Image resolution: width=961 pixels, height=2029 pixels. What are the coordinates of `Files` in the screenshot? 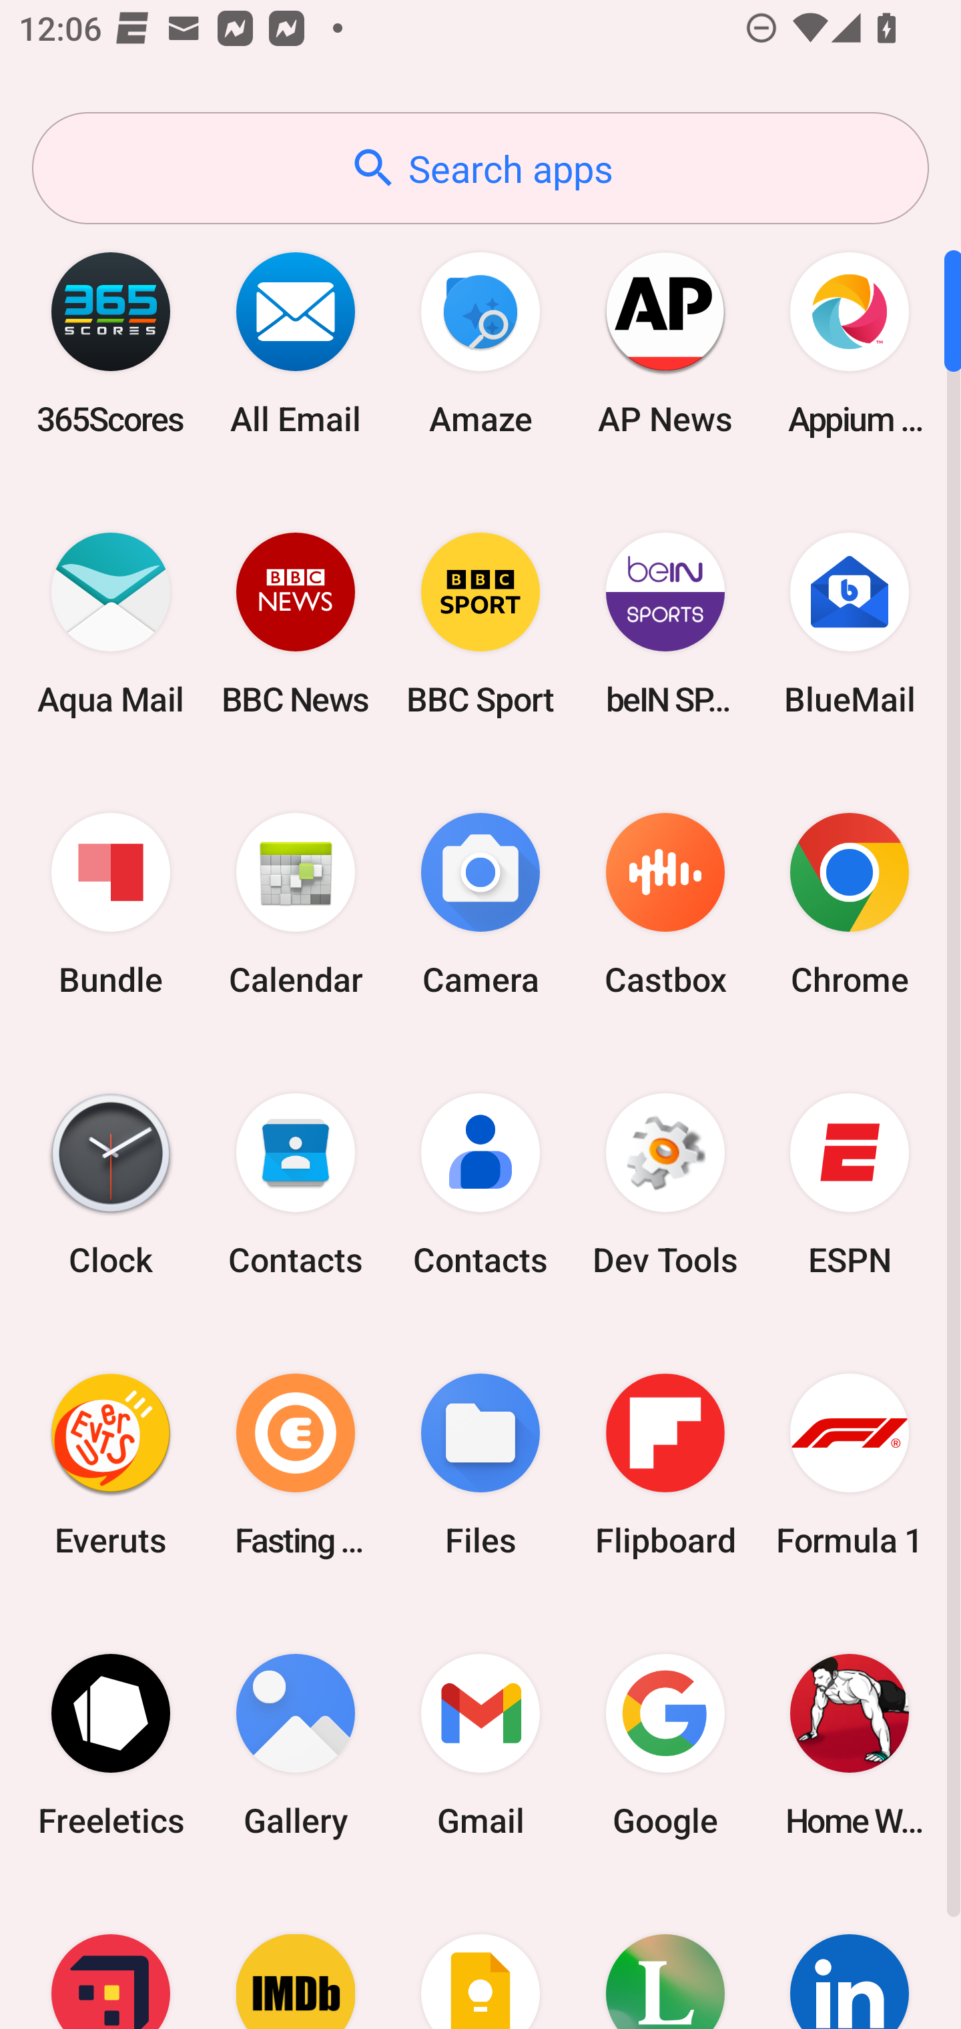 It's located at (480, 1464).